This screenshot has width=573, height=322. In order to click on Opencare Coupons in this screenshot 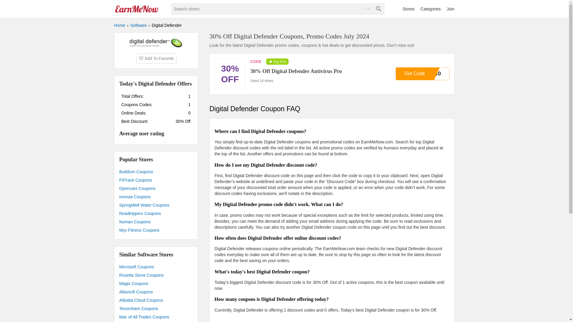, I will do `click(156, 230)`.